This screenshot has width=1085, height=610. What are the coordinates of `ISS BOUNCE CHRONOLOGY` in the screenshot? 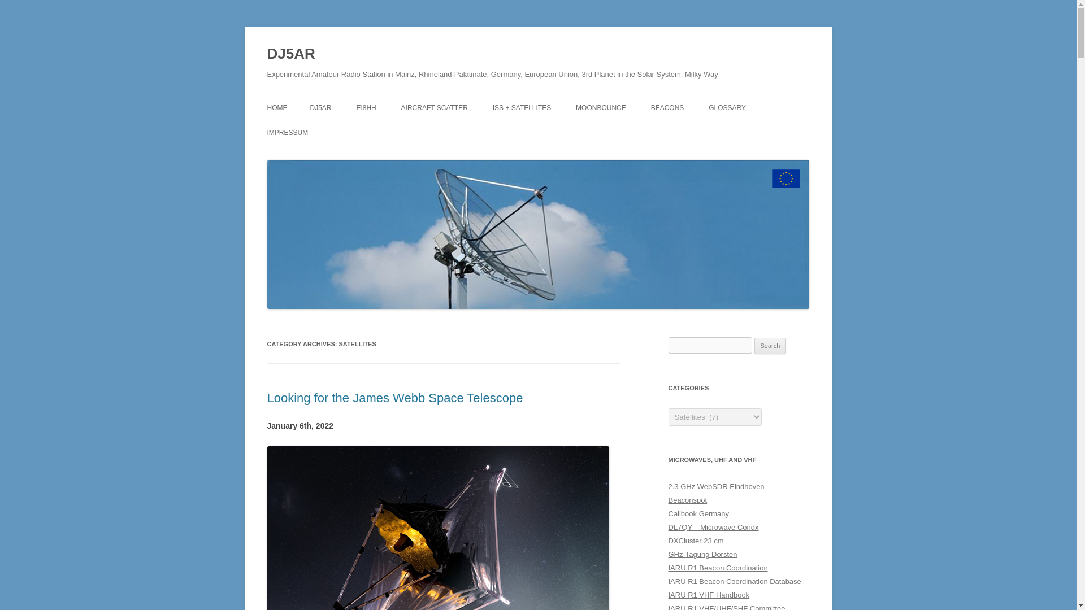 It's located at (549, 131).